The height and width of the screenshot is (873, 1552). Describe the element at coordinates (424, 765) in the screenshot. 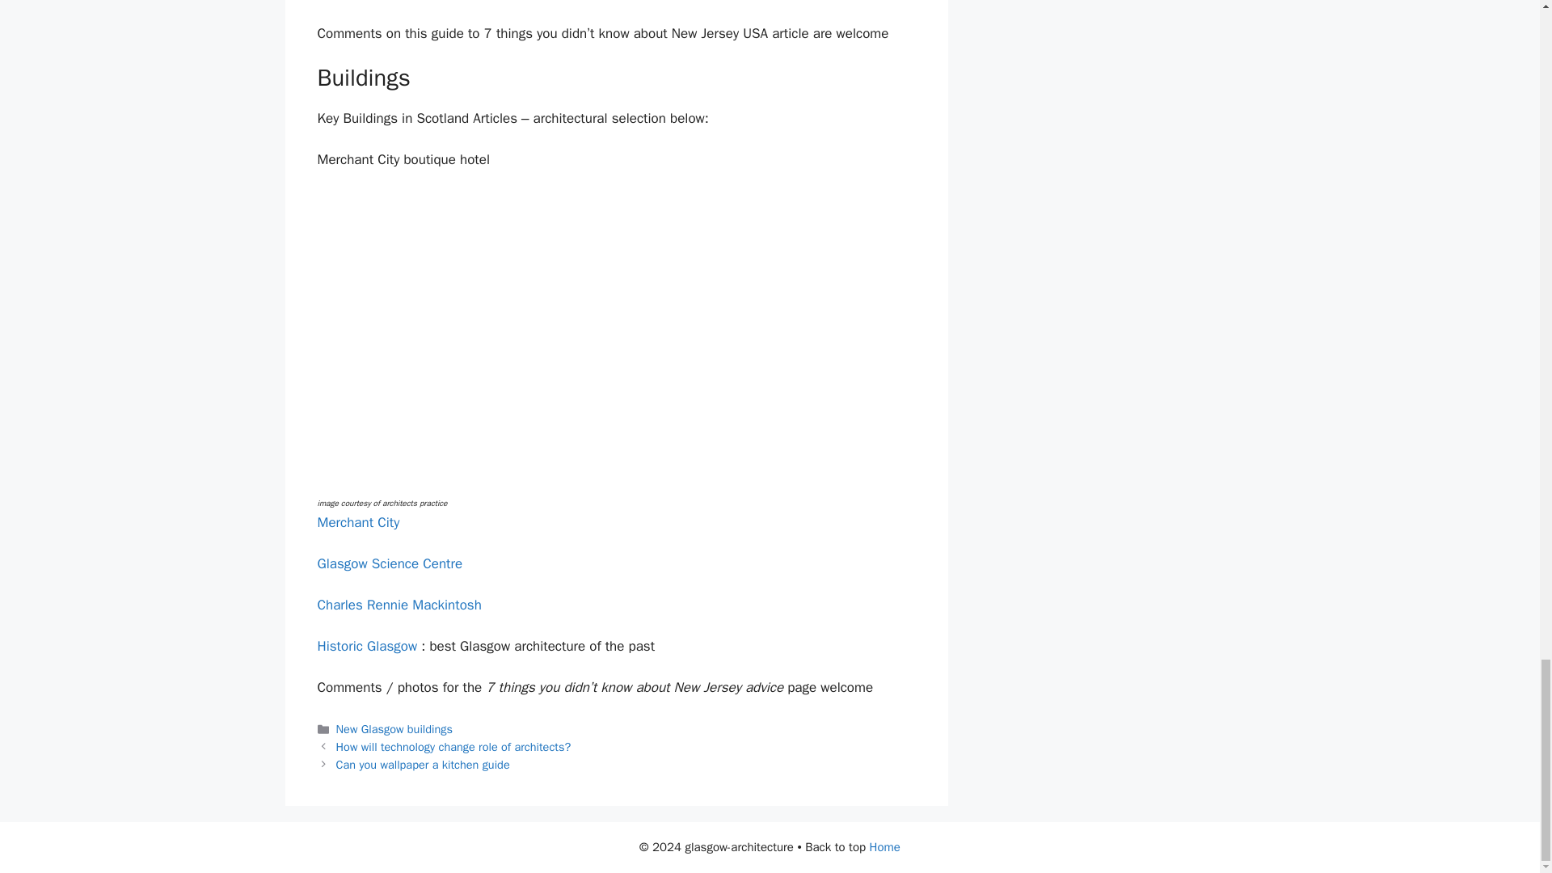

I see `Can you wallpaper a kitchen guide` at that location.